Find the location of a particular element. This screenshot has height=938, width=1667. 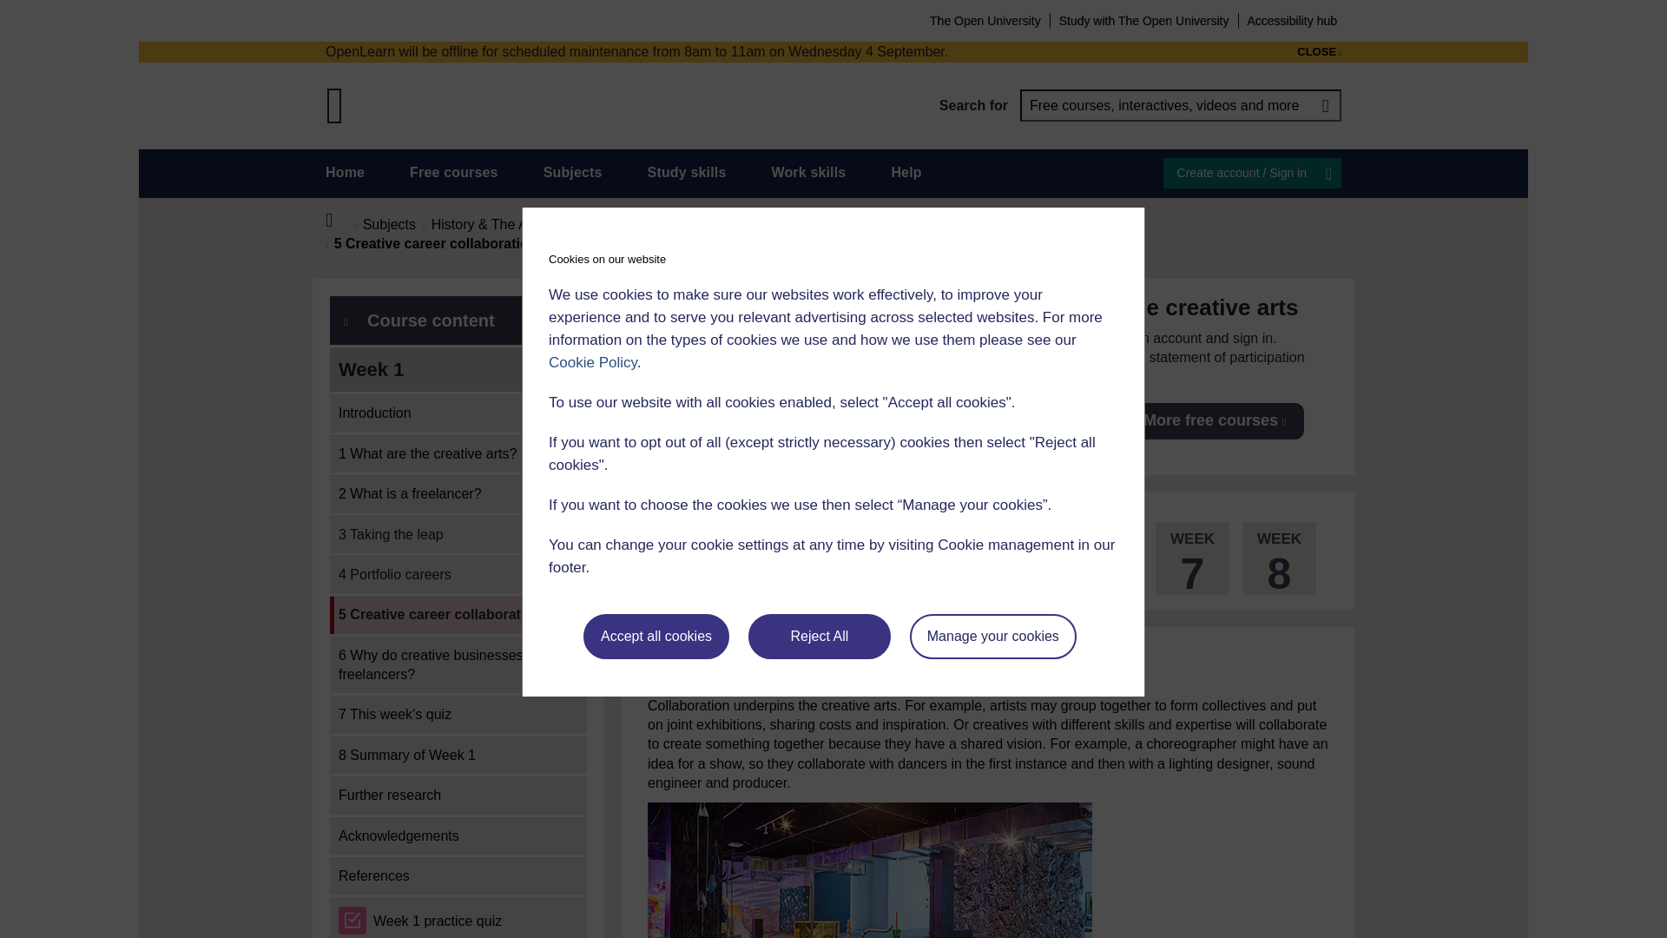

The Open University is located at coordinates (985, 20).